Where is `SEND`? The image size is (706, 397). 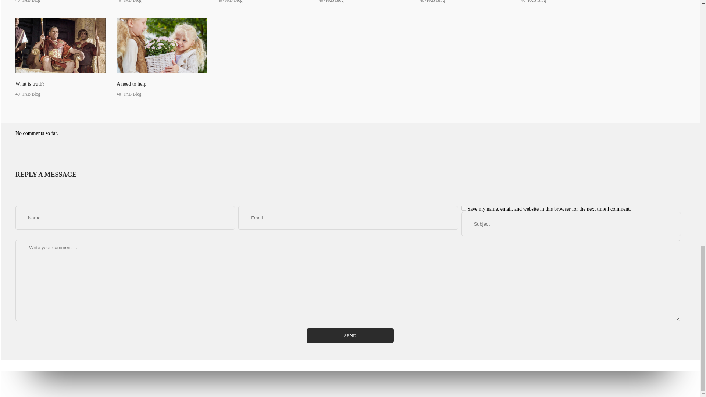
SEND is located at coordinates (350, 336).